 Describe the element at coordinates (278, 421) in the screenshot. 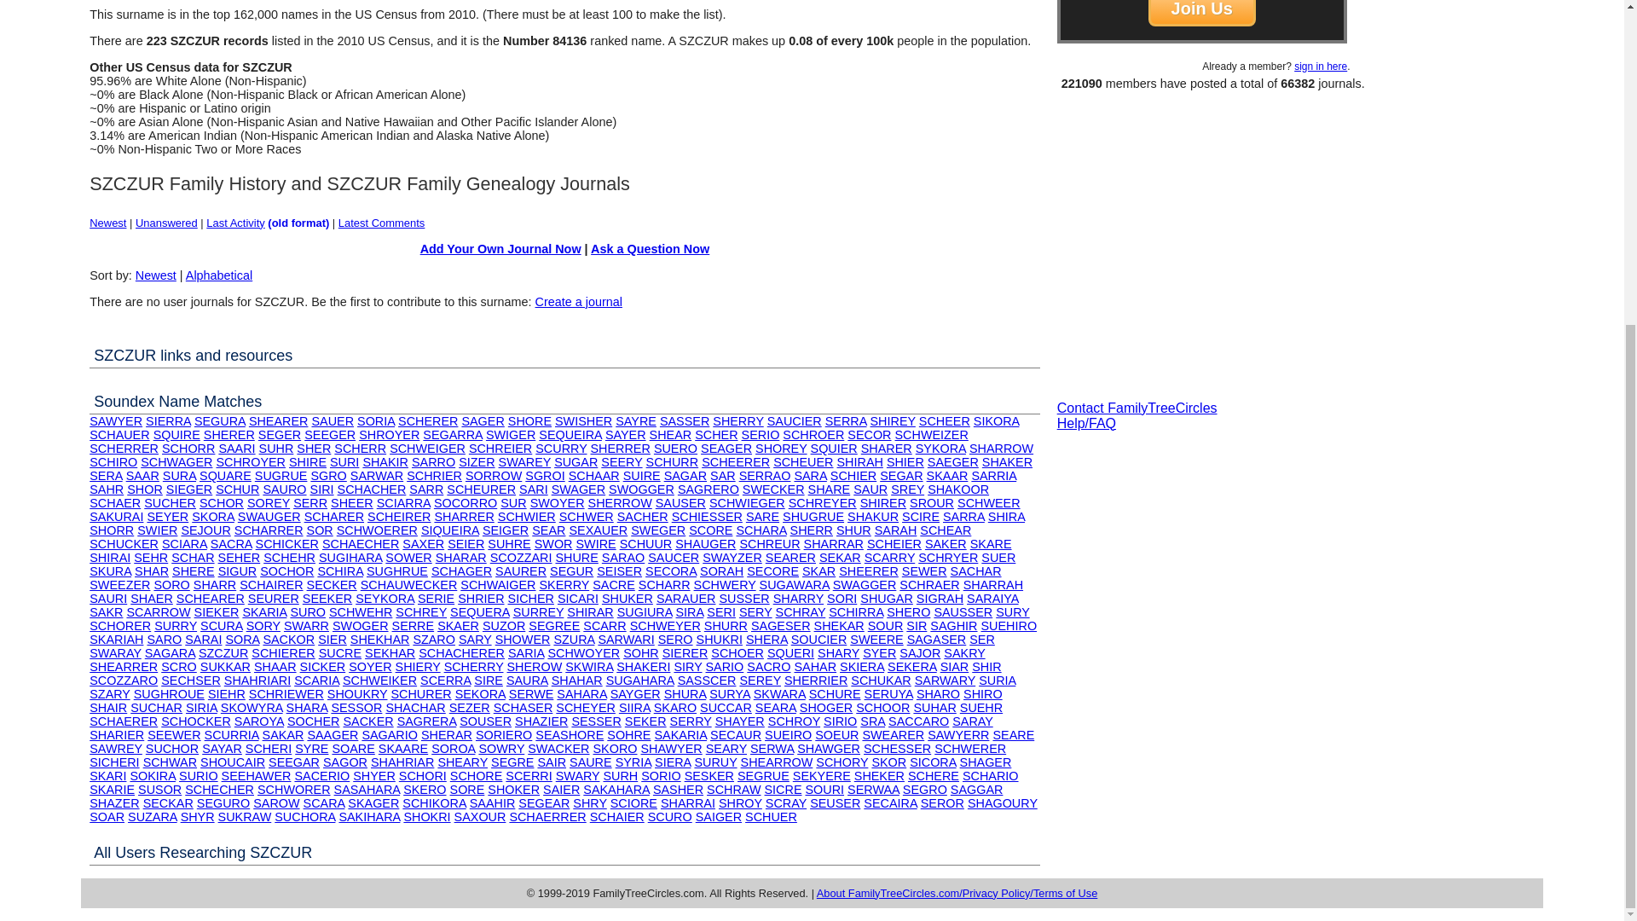

I see `SHEARER` at that location.